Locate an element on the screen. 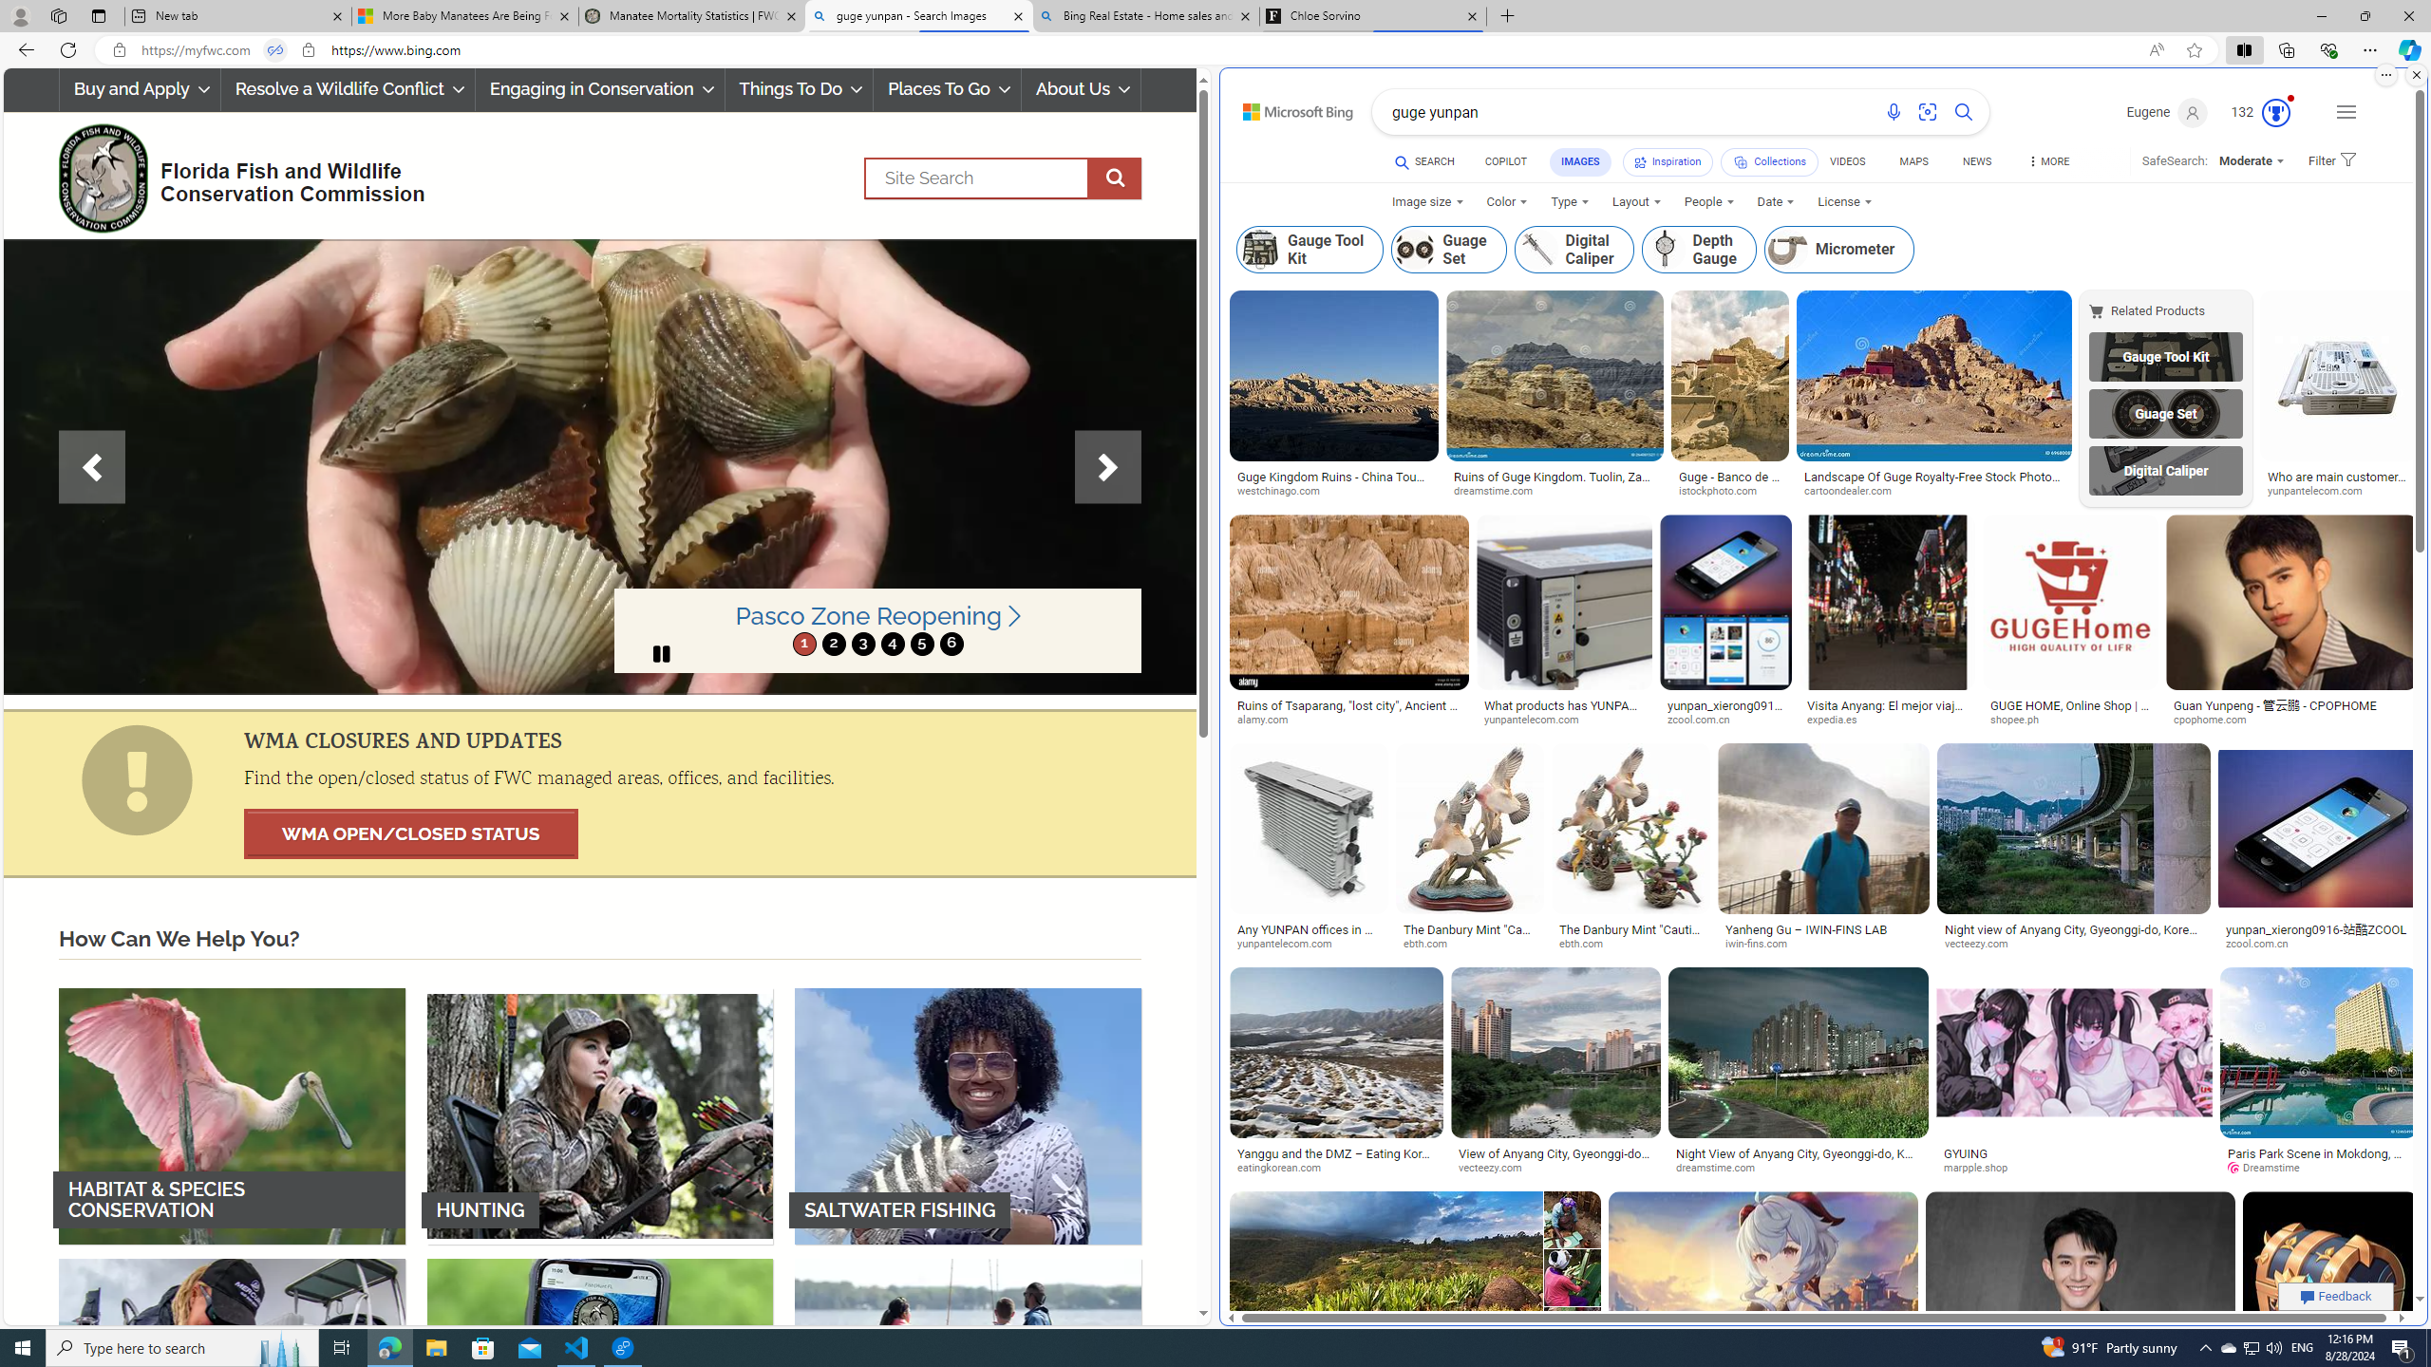 The height and width of the screenshot is (1367, 2431). Depth Gauge is located at coordinates (1666, 249).